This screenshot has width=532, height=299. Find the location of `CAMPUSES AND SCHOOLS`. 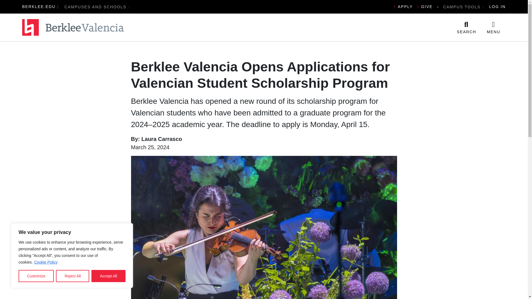

CAMPUSES AND SCHOOLS is located at coordinates (98, 7).